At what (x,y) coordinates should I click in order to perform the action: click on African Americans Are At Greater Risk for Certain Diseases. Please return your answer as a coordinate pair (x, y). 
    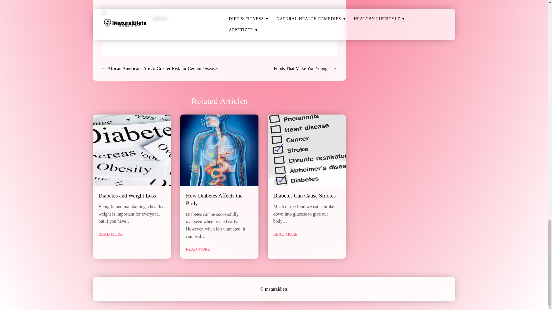
    Looking at the image, I should click on (163, 68).